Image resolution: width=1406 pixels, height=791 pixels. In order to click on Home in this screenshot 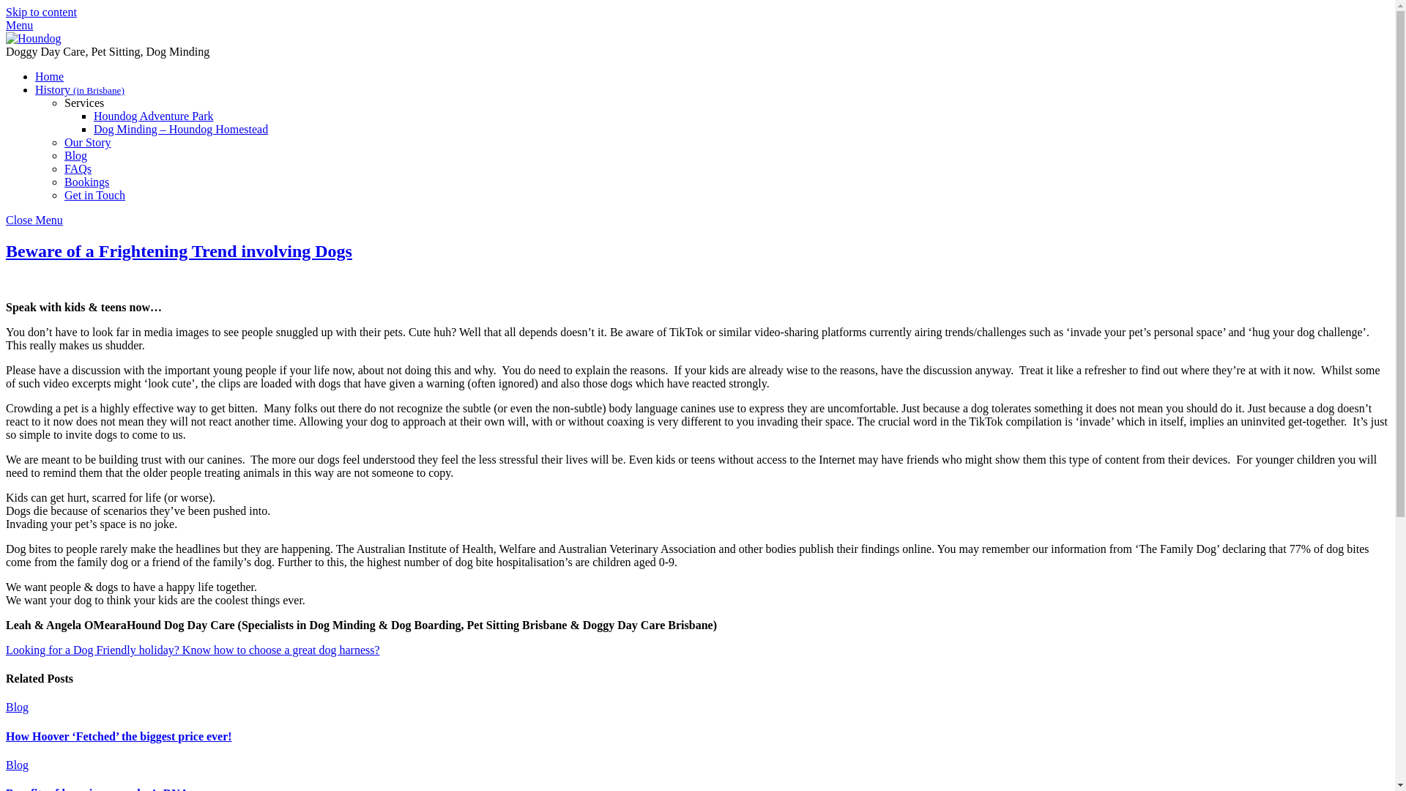, I will do `click(49, 76)`.